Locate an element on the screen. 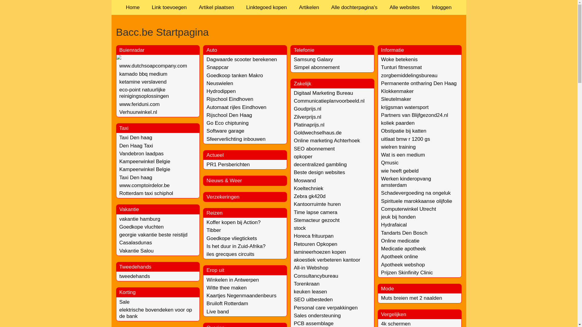 Image resolution: width=582 pixels, height=327 pixels. Telefonie is located at coordinates (304, 50).